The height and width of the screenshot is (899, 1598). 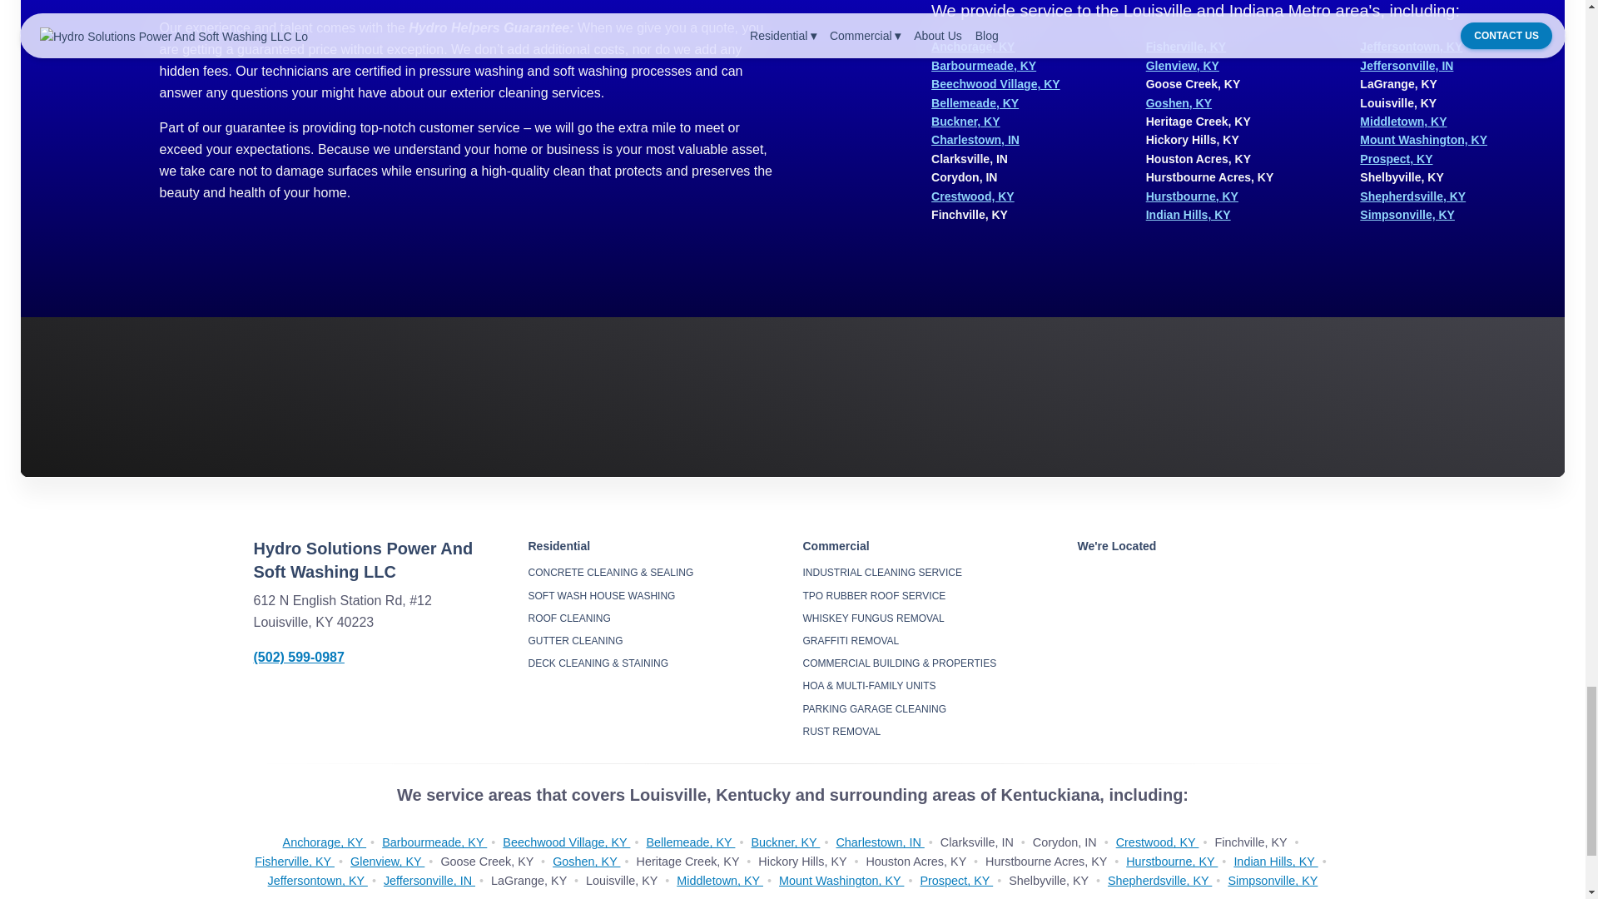 I want to click on Bellemeade, KY, so click(x=975, y=102).